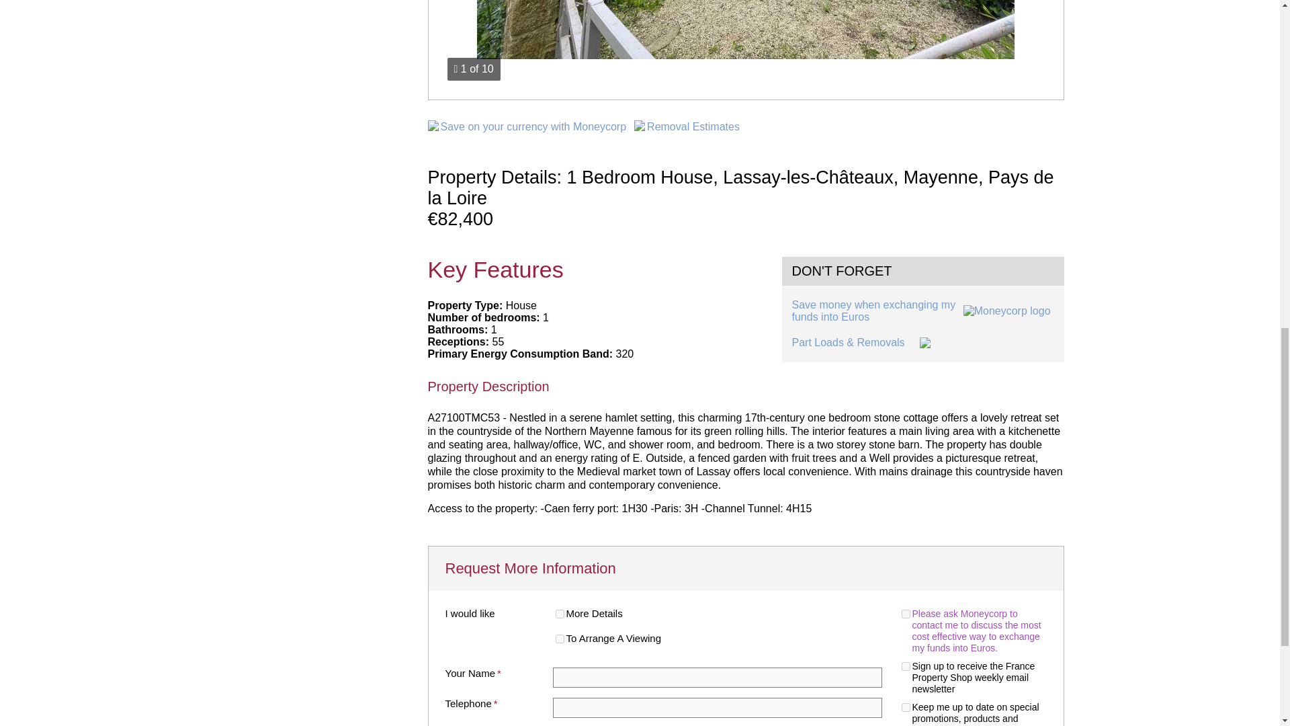 This screenshot has width=1290, height=726. I want to click on Removal Estimates, so click(693, 126).